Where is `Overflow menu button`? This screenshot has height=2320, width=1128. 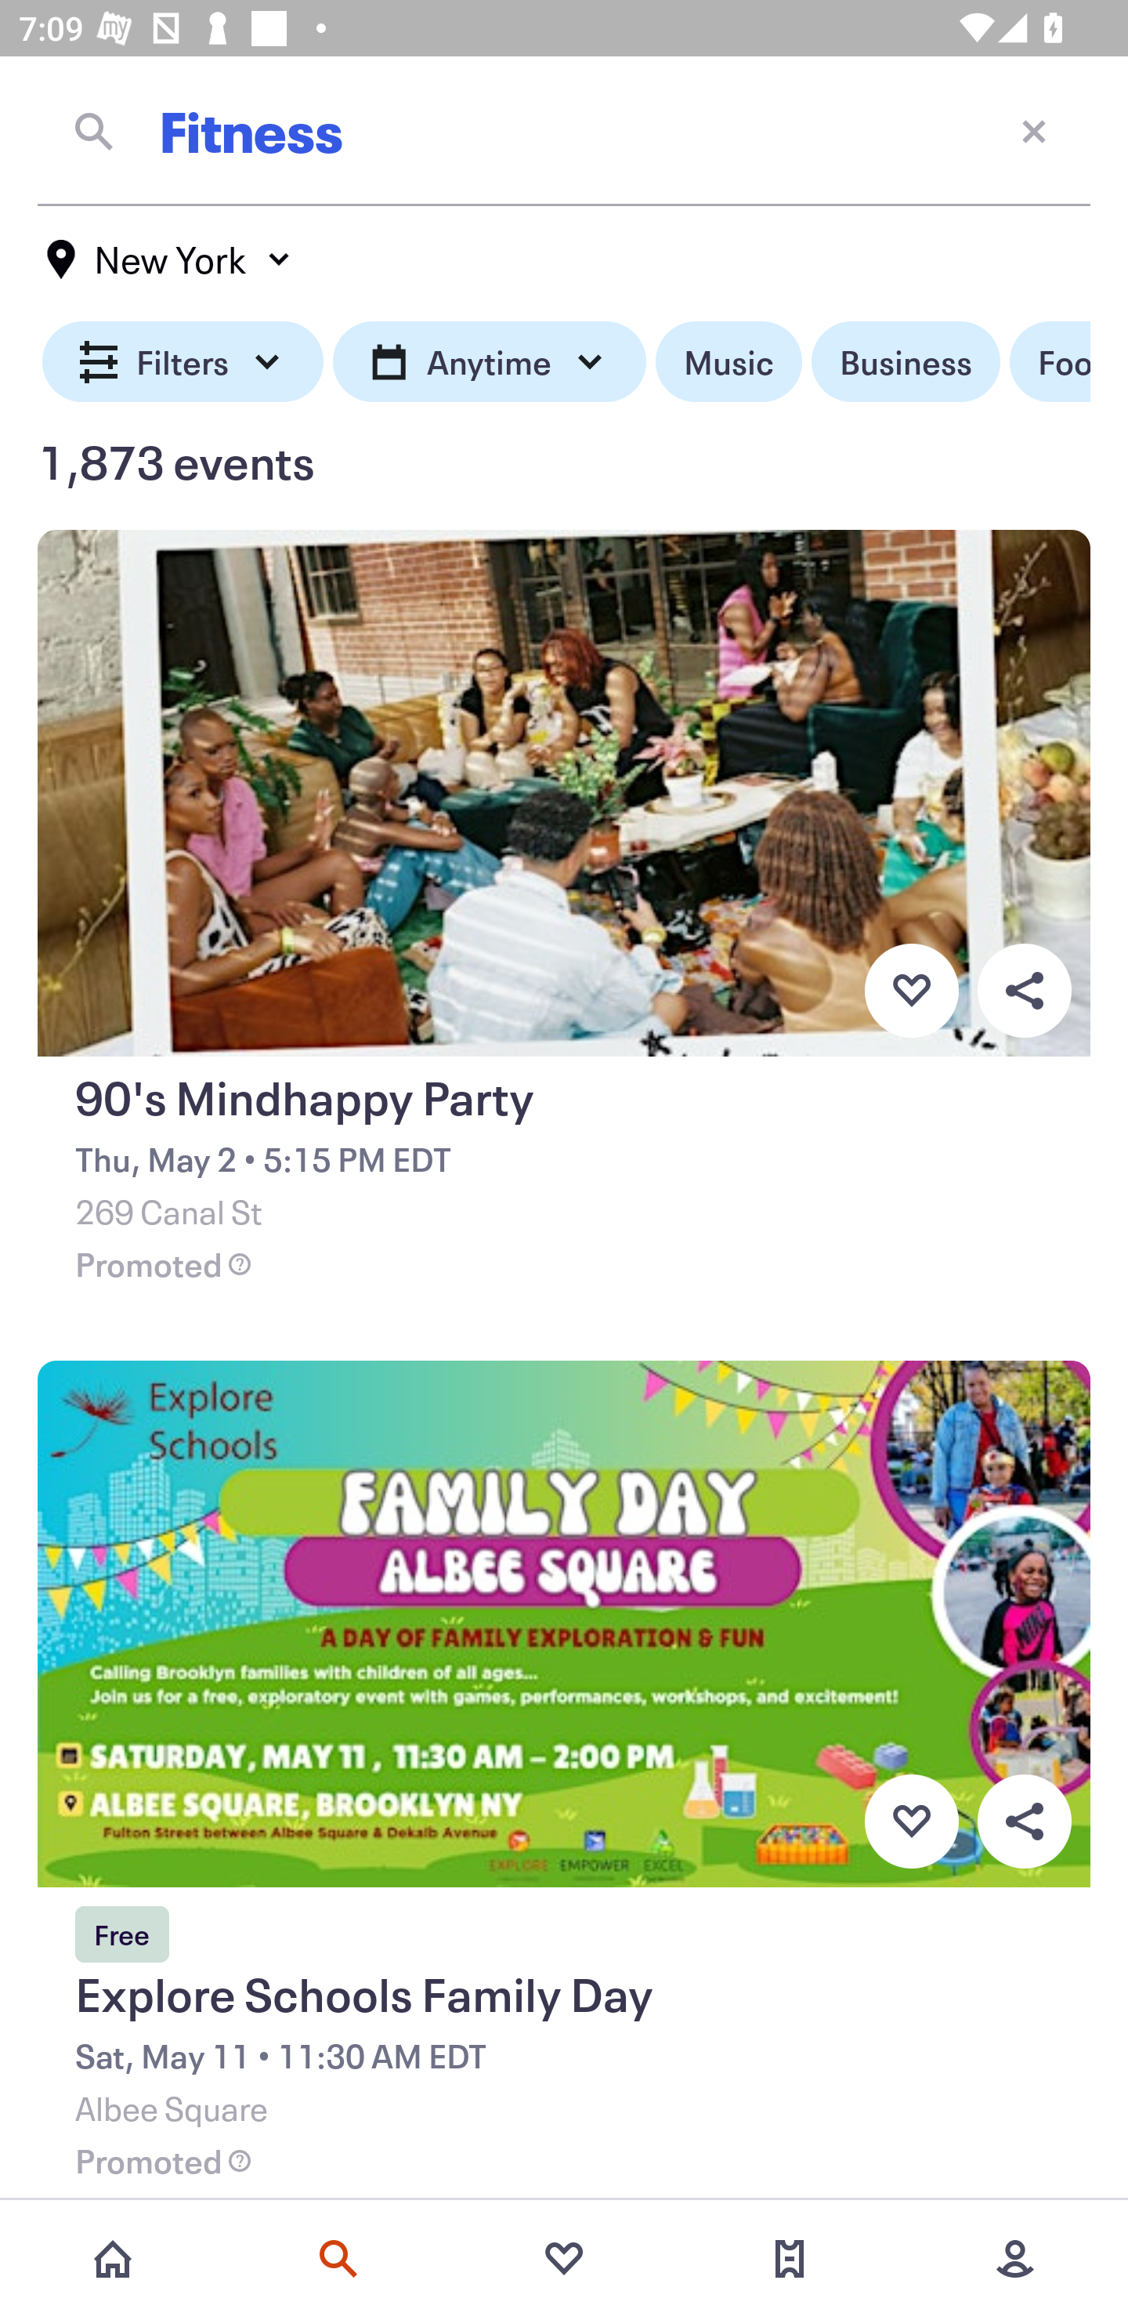 Overflow menu button is located at coordinates (1024, 990).